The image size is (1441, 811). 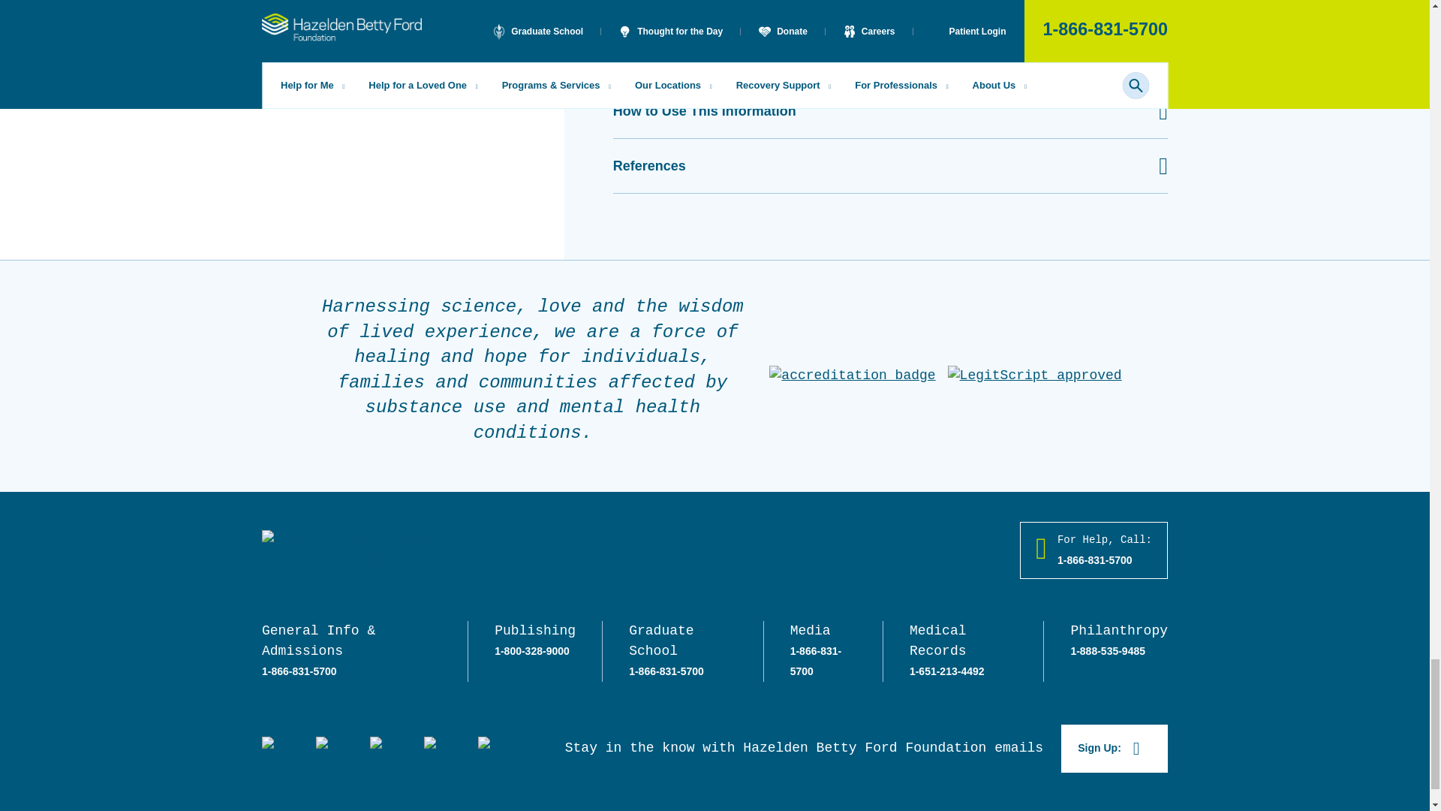 I want to click on Twitter, so click(x=327, y=748).